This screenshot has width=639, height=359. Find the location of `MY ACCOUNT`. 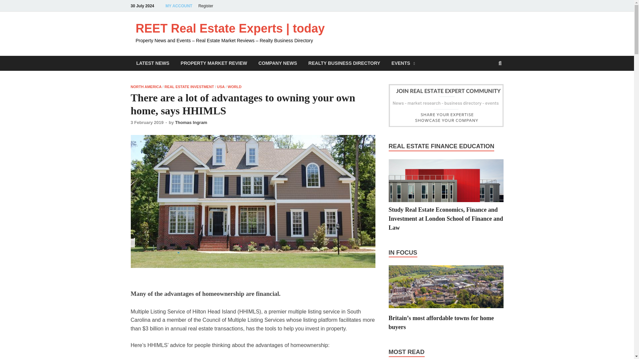

MY ACCOUNT is located at coordinates (179, 6).